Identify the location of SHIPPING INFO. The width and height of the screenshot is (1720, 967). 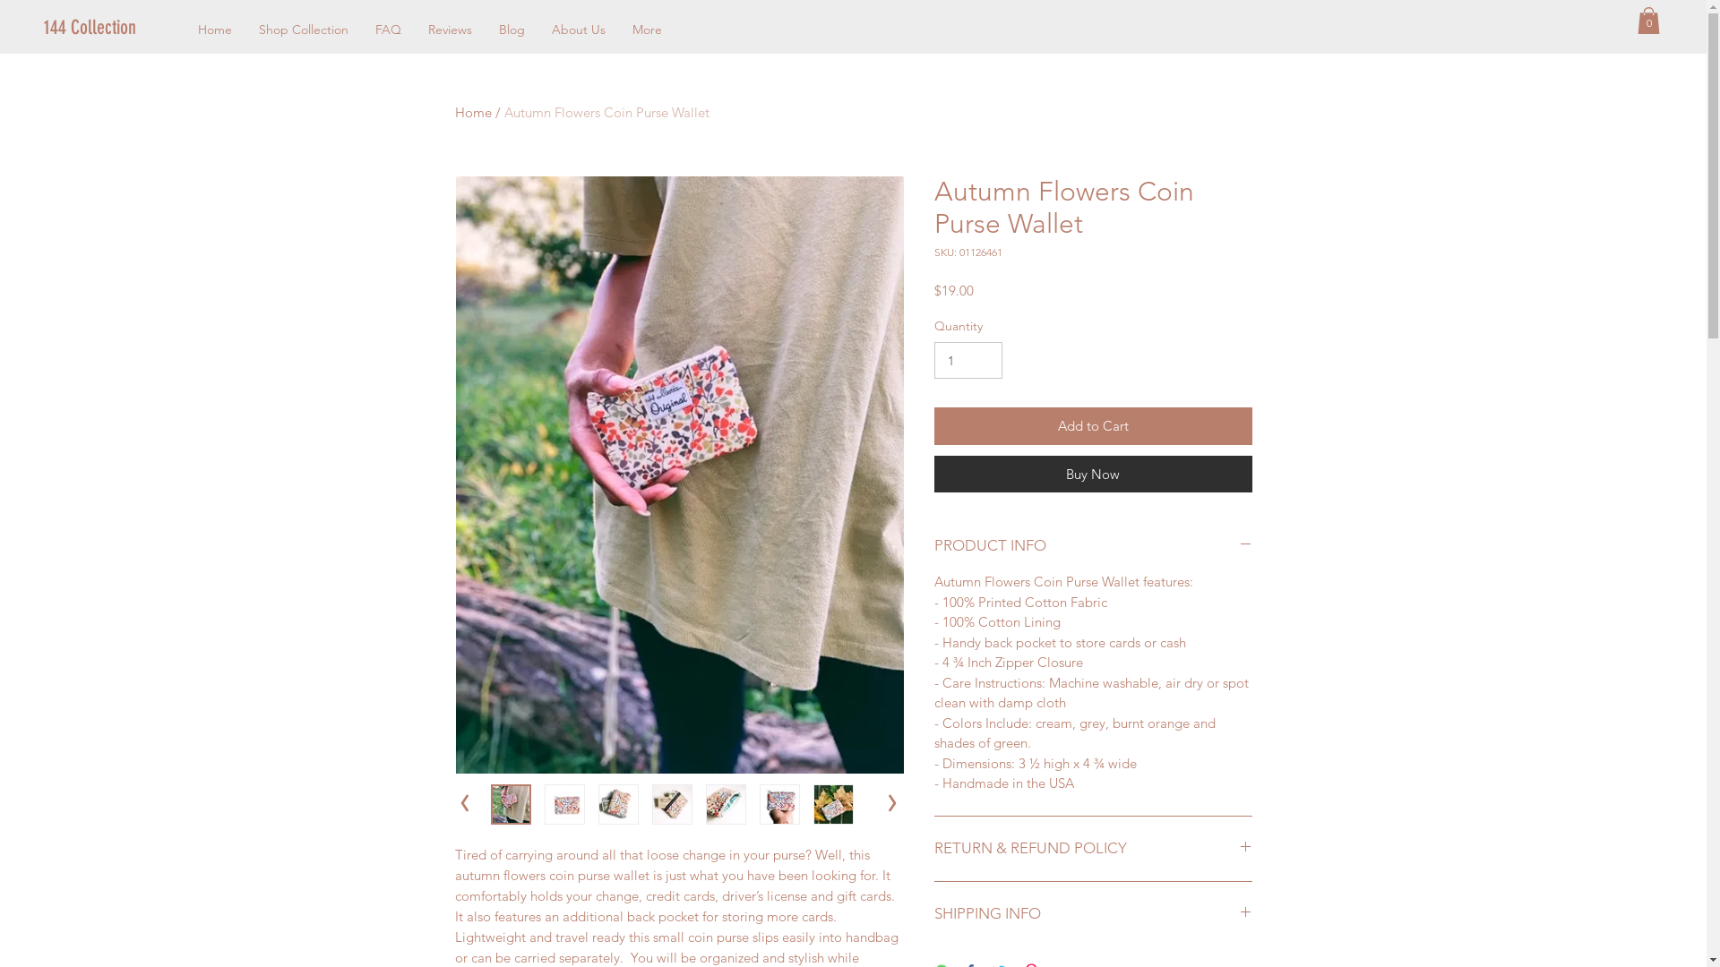
(1093, 914).